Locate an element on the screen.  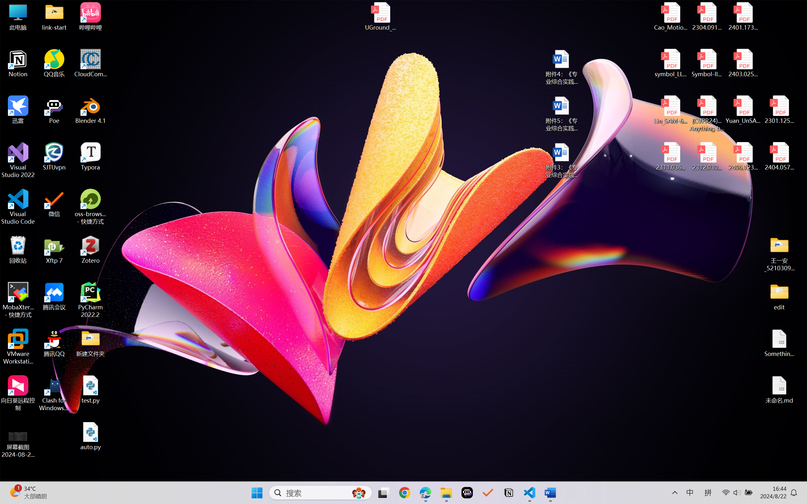
2404.05719v1.pdf is located at coordinates (779, 157).